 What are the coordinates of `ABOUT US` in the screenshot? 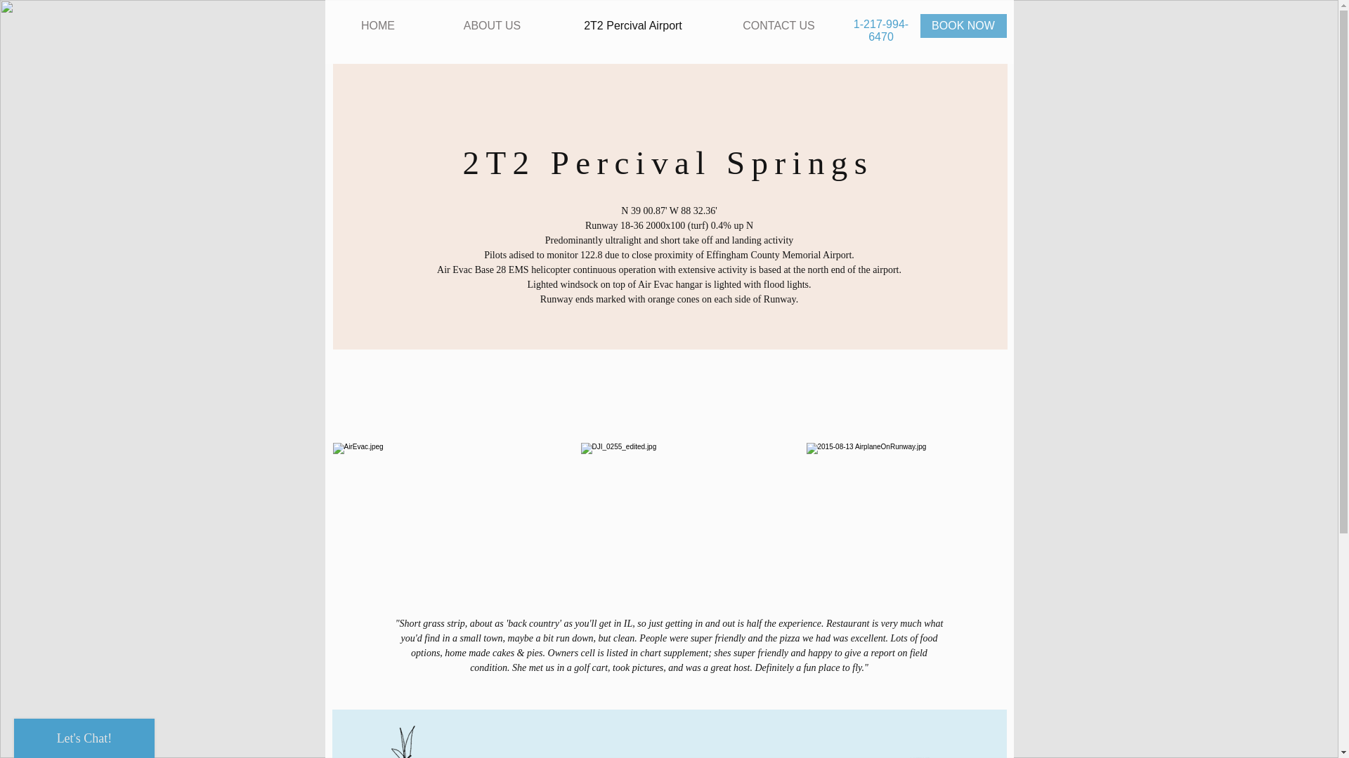 It's located at (492, 26).